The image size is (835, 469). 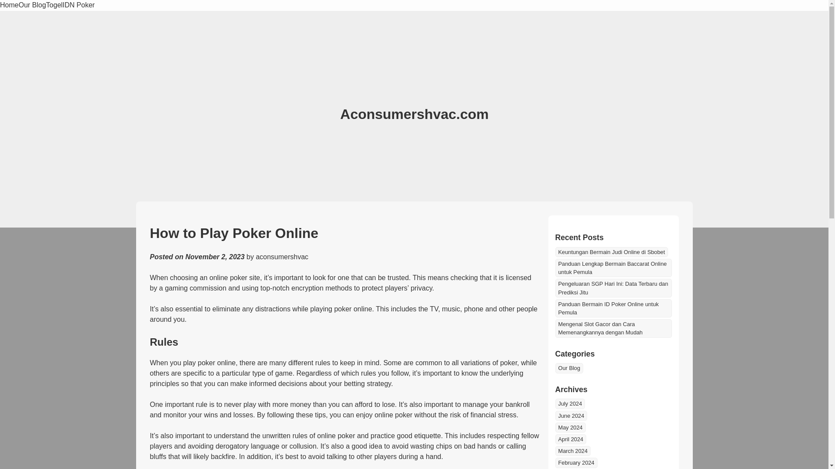 I want to click on Our Blog, so click(x=32, y=5).